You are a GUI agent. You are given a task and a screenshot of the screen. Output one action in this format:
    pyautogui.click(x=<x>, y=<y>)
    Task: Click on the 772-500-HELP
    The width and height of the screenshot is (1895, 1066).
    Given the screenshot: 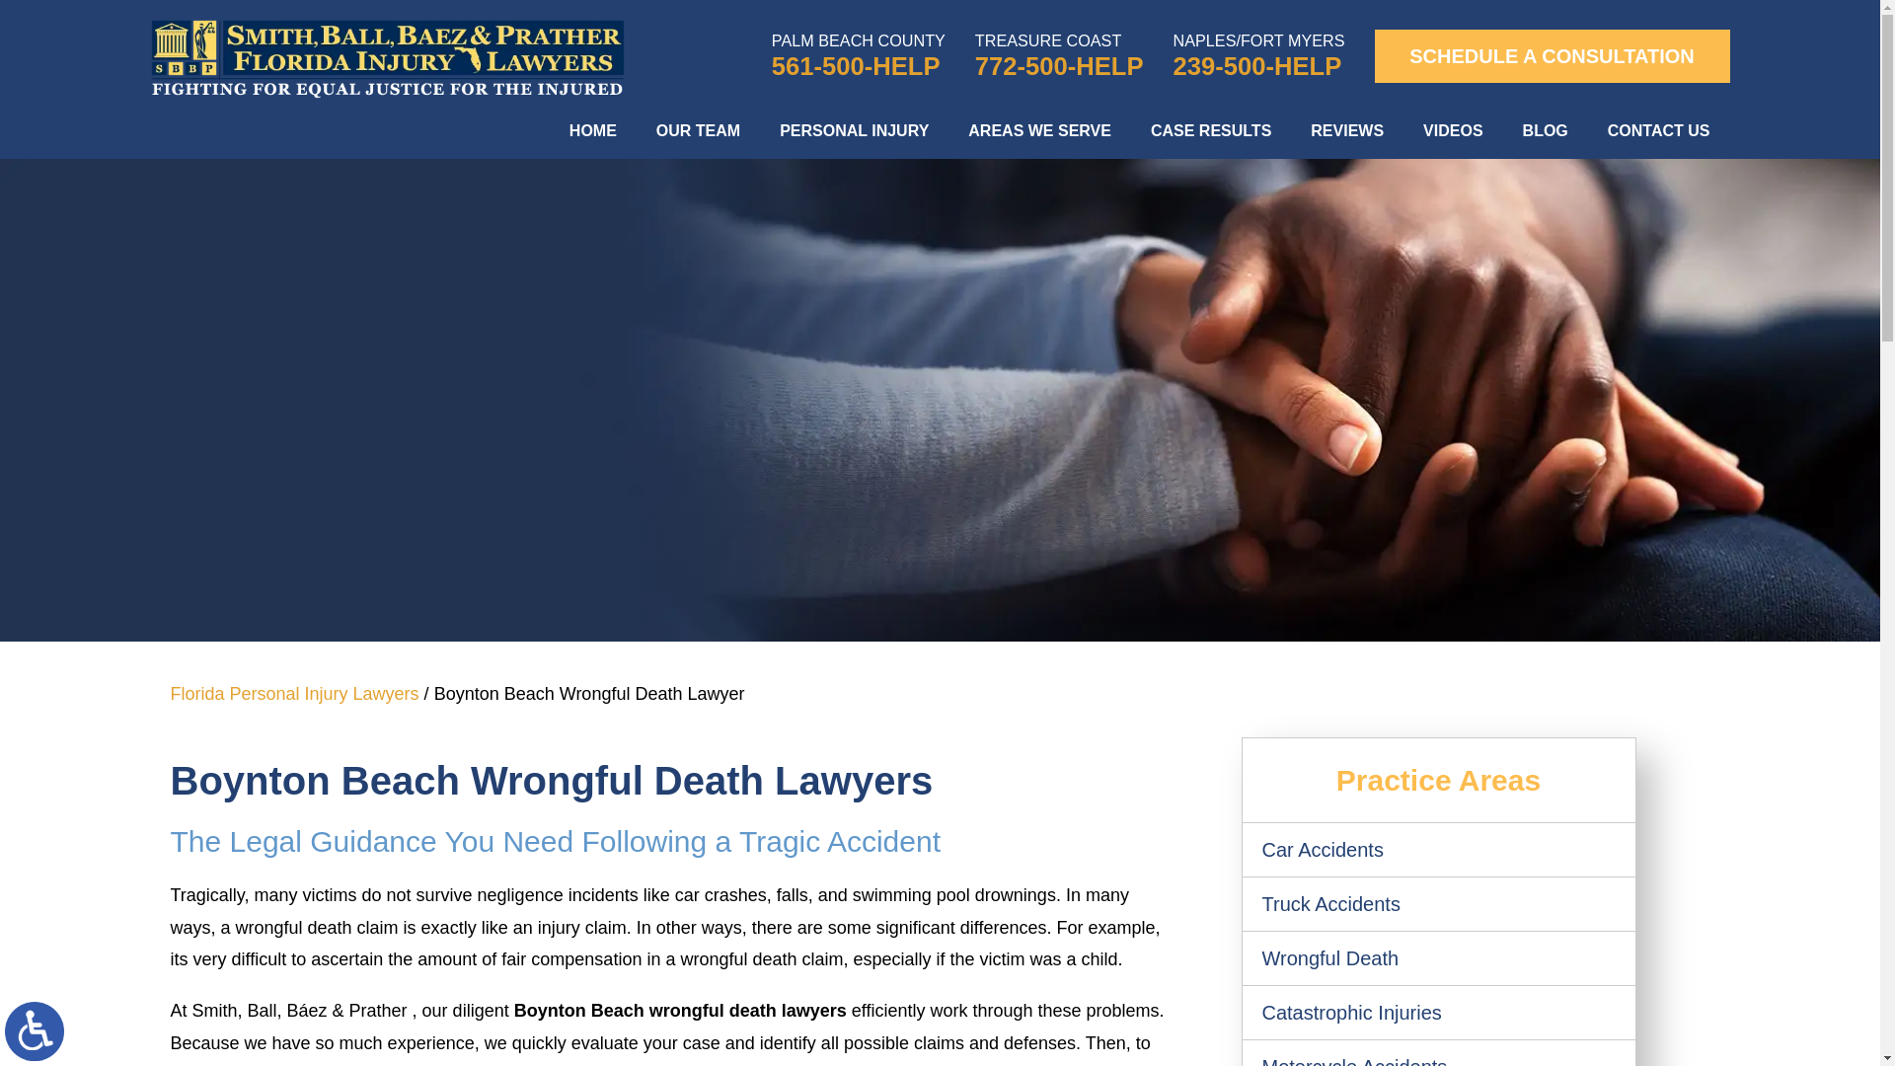 What is the action you would take?
    pyautogui.click(x=1060, y=66)
    